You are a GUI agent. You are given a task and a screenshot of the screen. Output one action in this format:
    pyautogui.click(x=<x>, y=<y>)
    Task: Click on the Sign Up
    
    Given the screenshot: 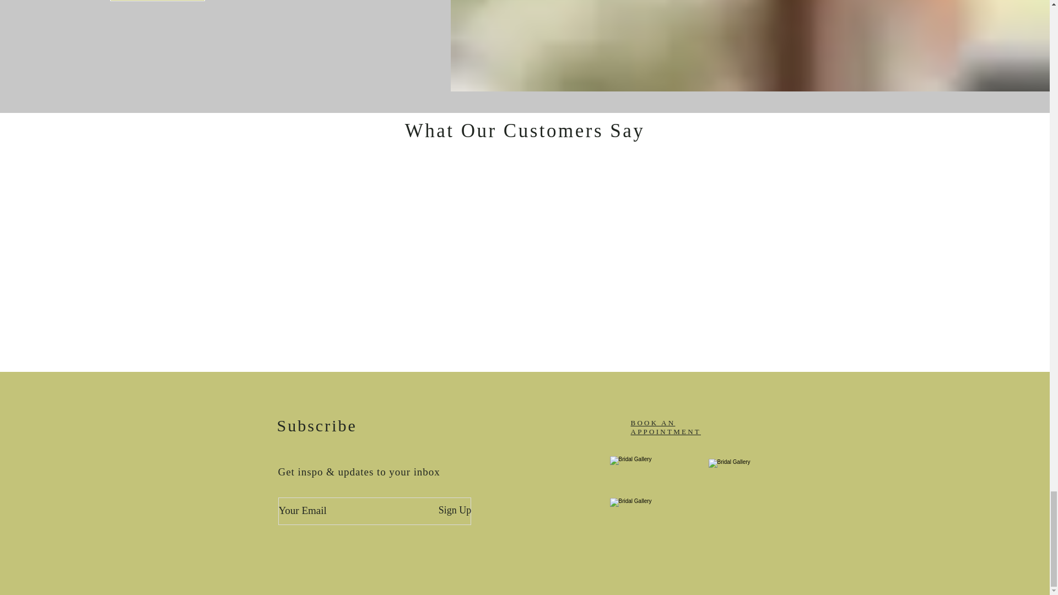 What is the action you would take?
    pyautogui.click(x=454, y=510)
    